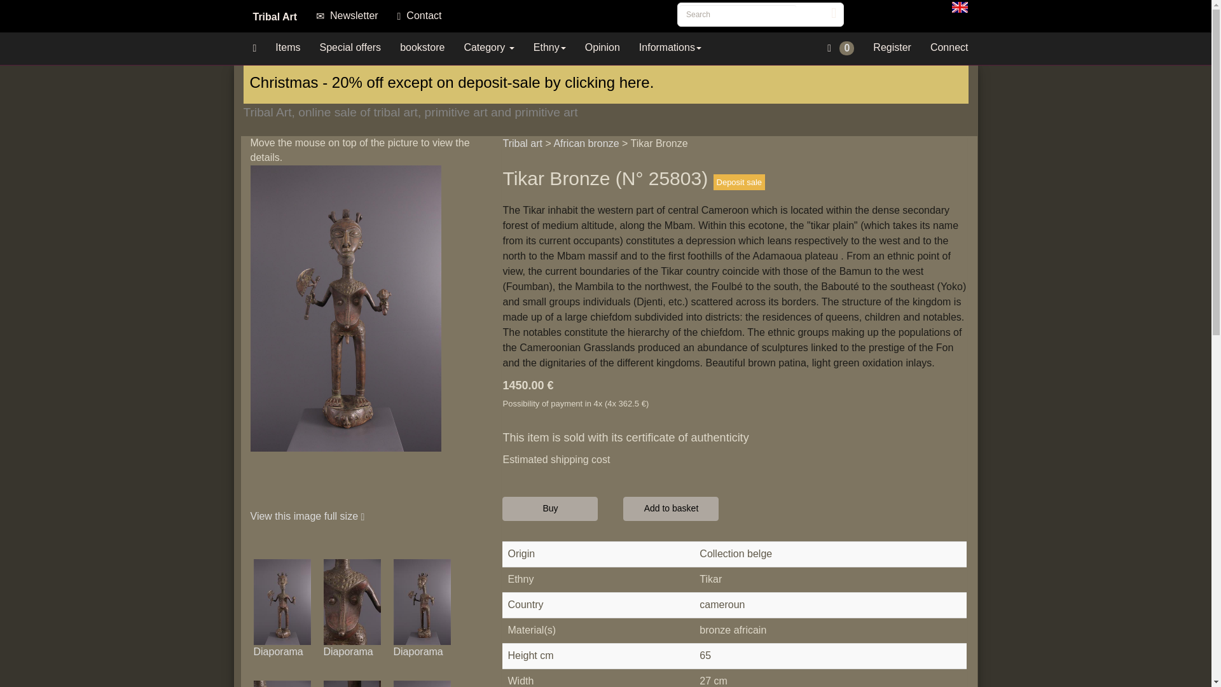 This screenshot has width=1221, height=687. I want to click on Tribal Art, so click(275, 15).